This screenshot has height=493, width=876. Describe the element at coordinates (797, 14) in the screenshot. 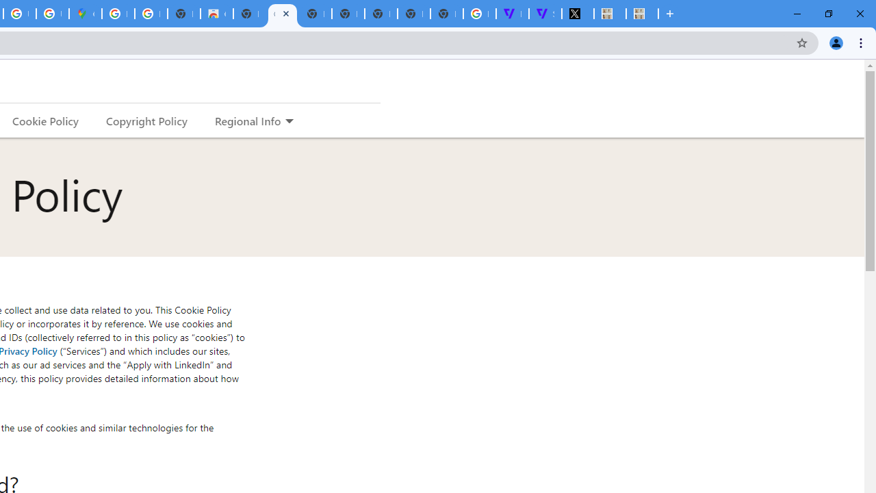

I see `Minimize` at that location.